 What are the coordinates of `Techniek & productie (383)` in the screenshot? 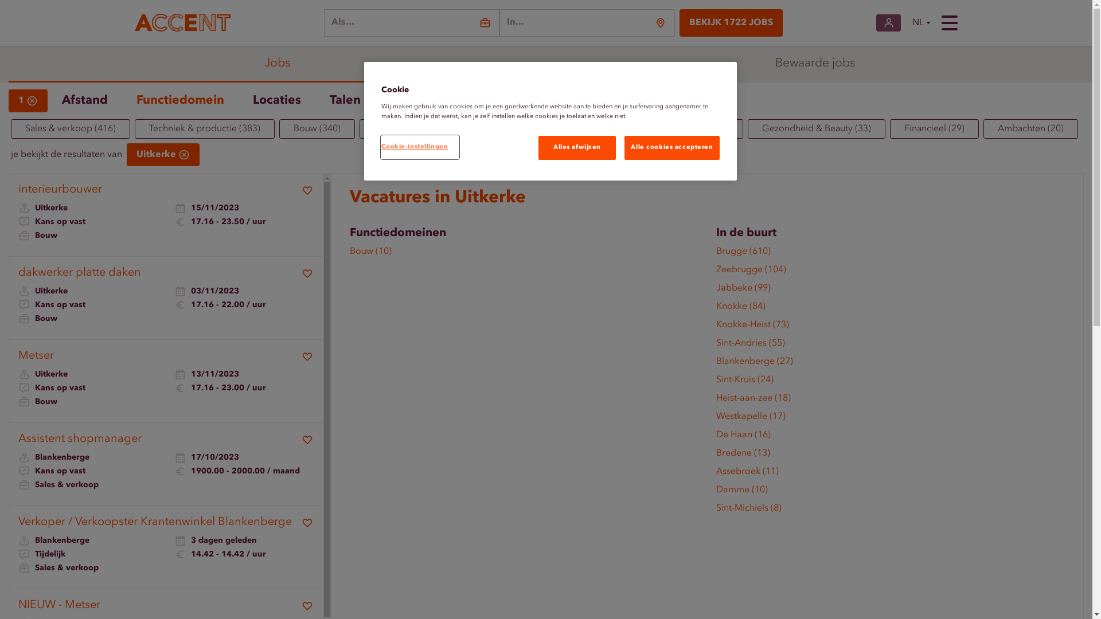 It's located at (205, 129).